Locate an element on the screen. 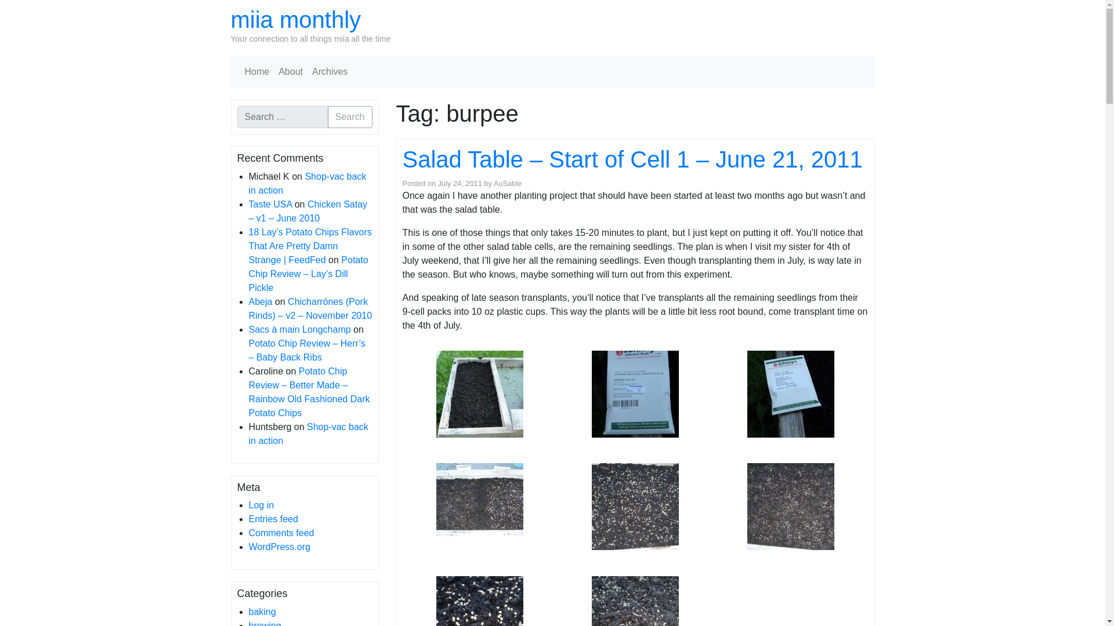 The height and width of the screenshot is (626, 1114). brewing is located at coordinates (265, 624).